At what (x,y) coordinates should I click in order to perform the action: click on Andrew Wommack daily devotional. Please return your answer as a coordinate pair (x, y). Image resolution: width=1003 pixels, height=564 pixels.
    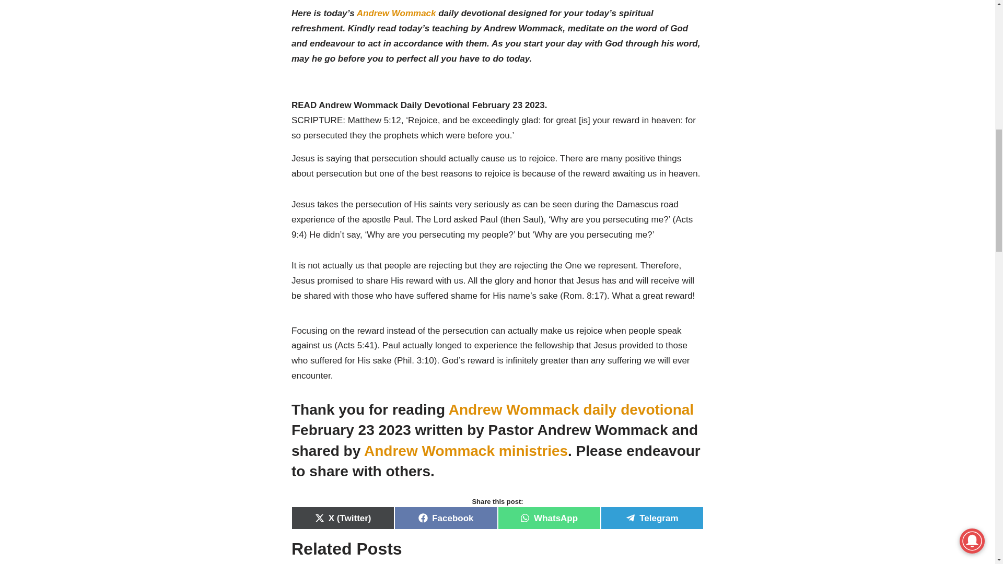
    Looking at the image, I should click on (571, 409).